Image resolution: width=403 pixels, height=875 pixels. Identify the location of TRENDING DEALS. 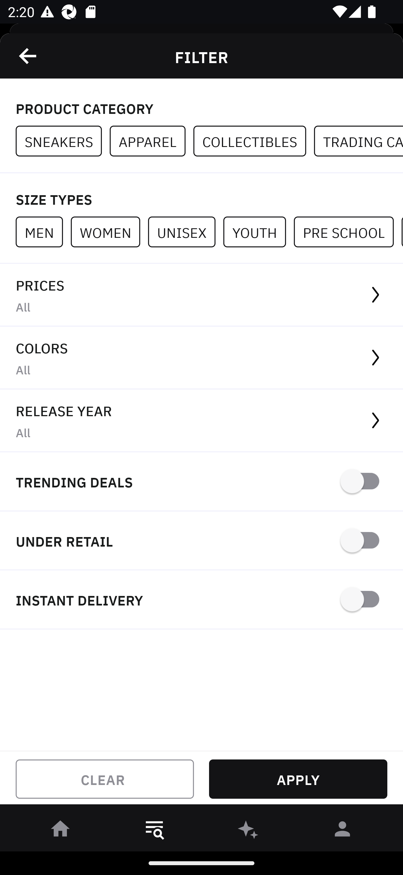
(201, 482).